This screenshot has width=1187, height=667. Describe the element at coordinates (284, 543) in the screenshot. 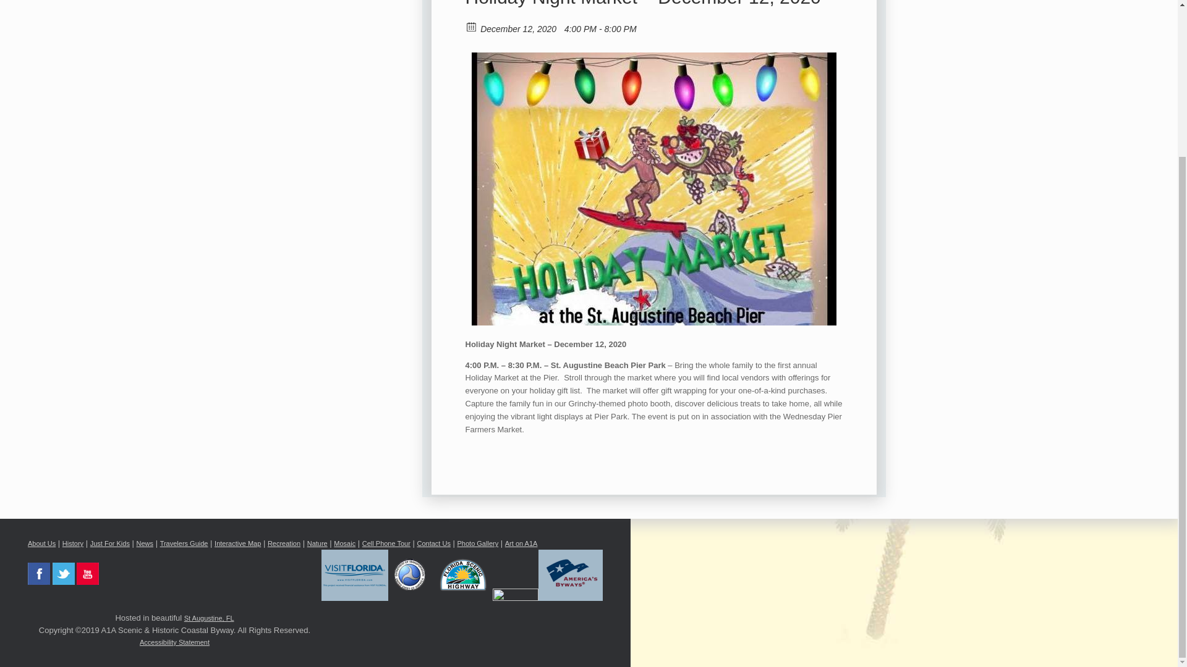

I see `Recreation` at that location.